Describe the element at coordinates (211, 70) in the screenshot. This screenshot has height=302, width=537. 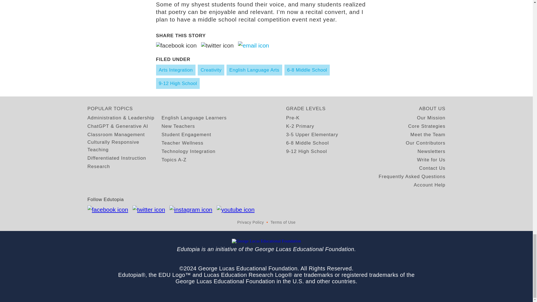
I see `Creativity` at that location.